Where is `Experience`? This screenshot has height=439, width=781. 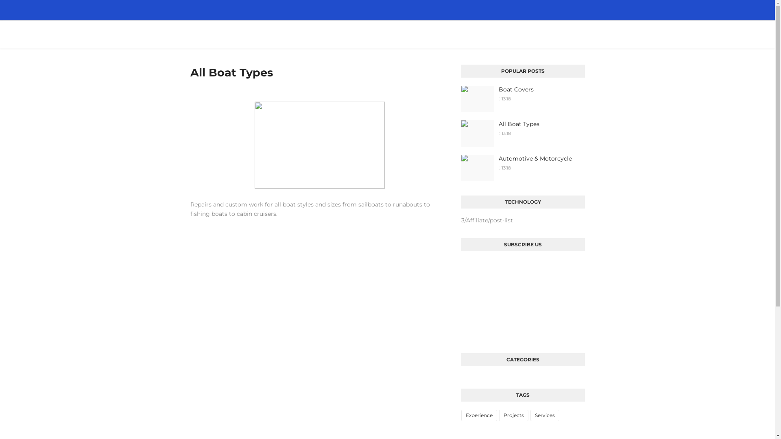
Experience is located at coordinates (479, 415).